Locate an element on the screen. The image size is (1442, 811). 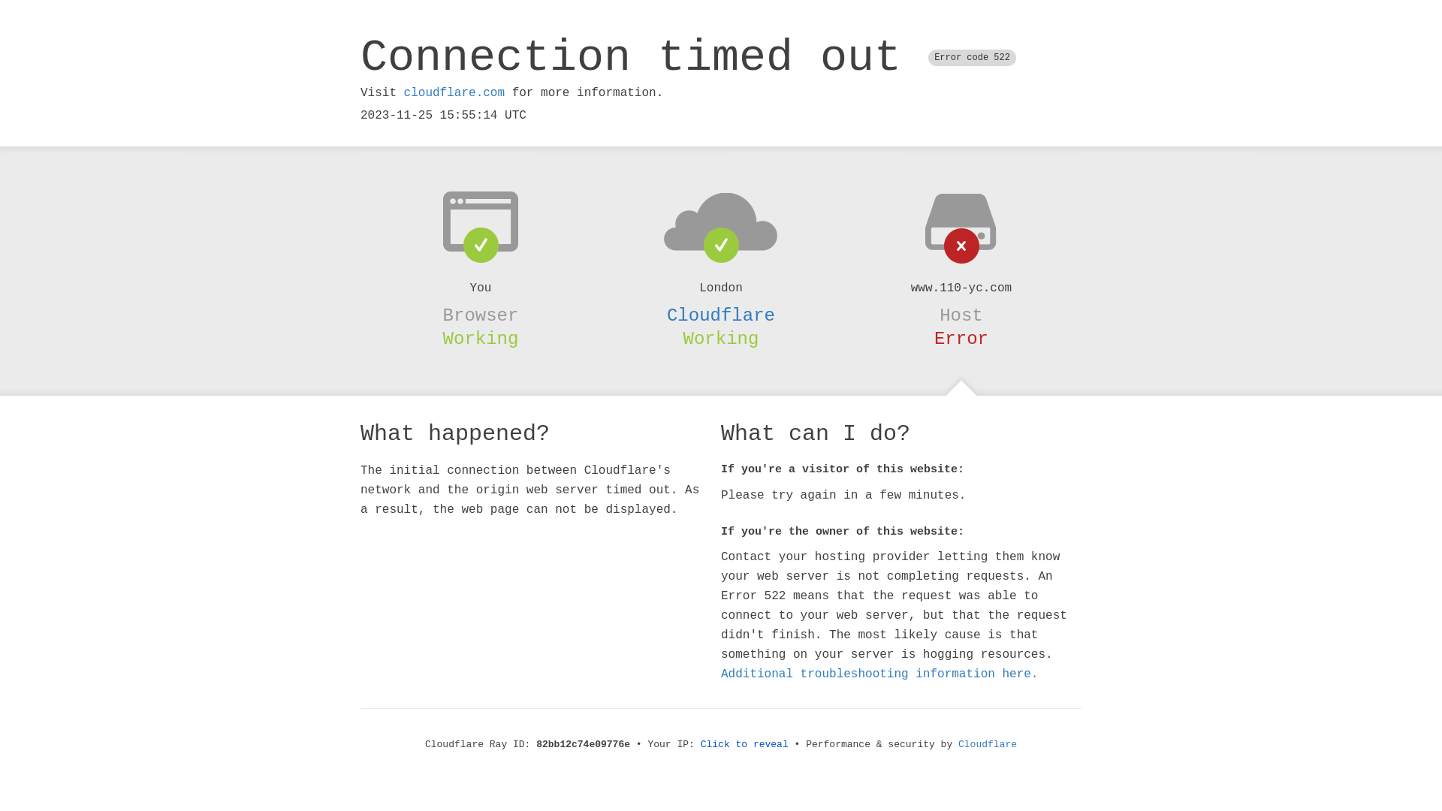
Additional troubleshooting information here. is located at coordinates (879, 674).